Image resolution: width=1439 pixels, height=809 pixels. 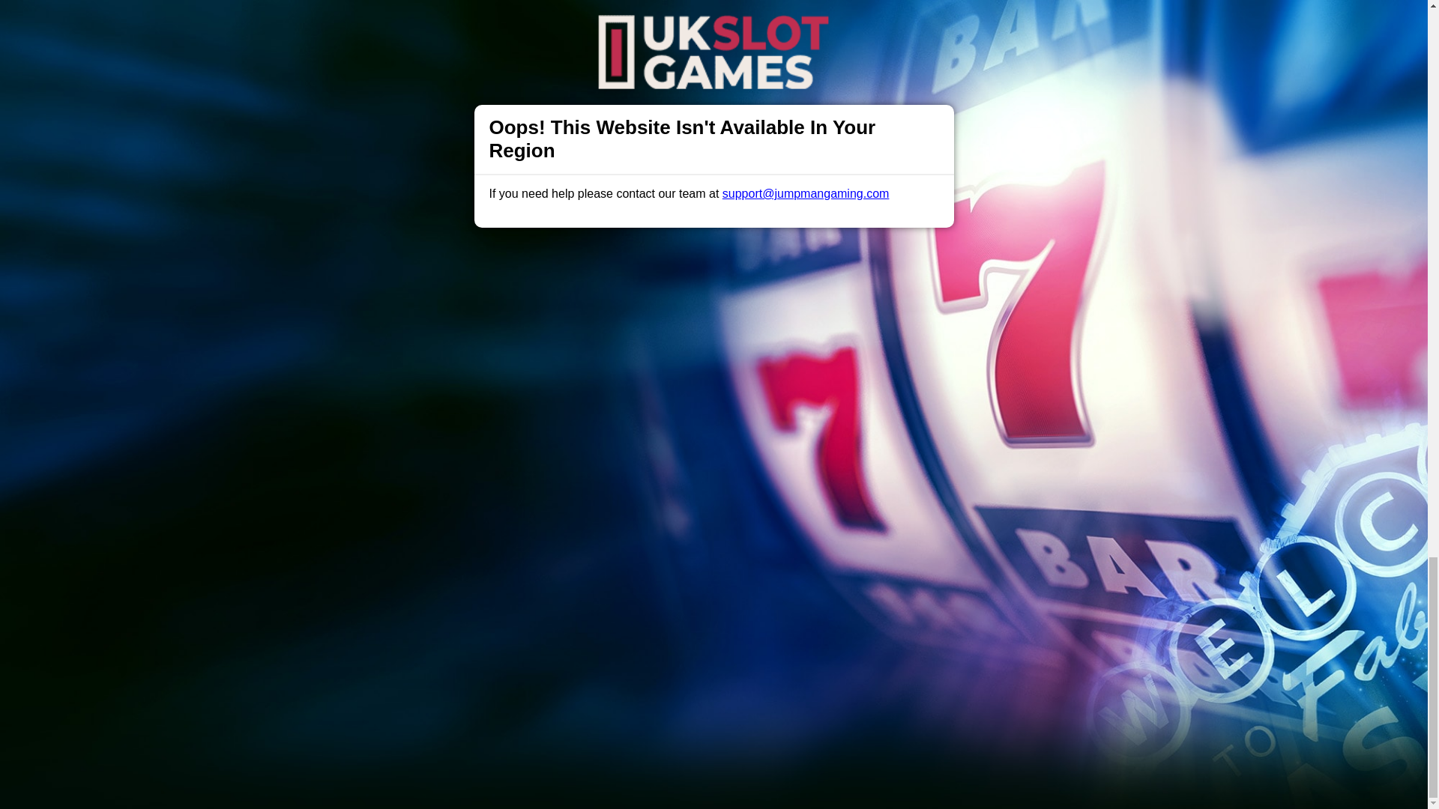 What do you see at coordinates (484, 485) in the screenshot?
I see `Help` at bounding box center [484, 485].